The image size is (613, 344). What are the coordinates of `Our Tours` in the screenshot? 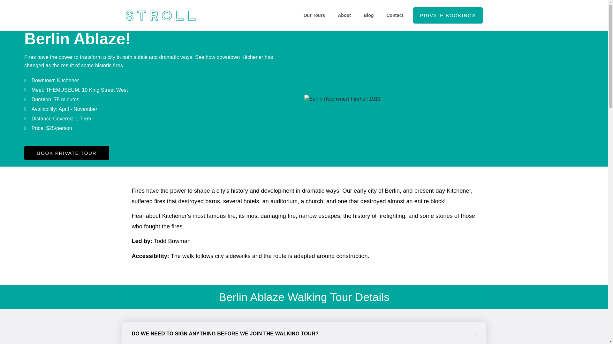 It's located at (314, 15).